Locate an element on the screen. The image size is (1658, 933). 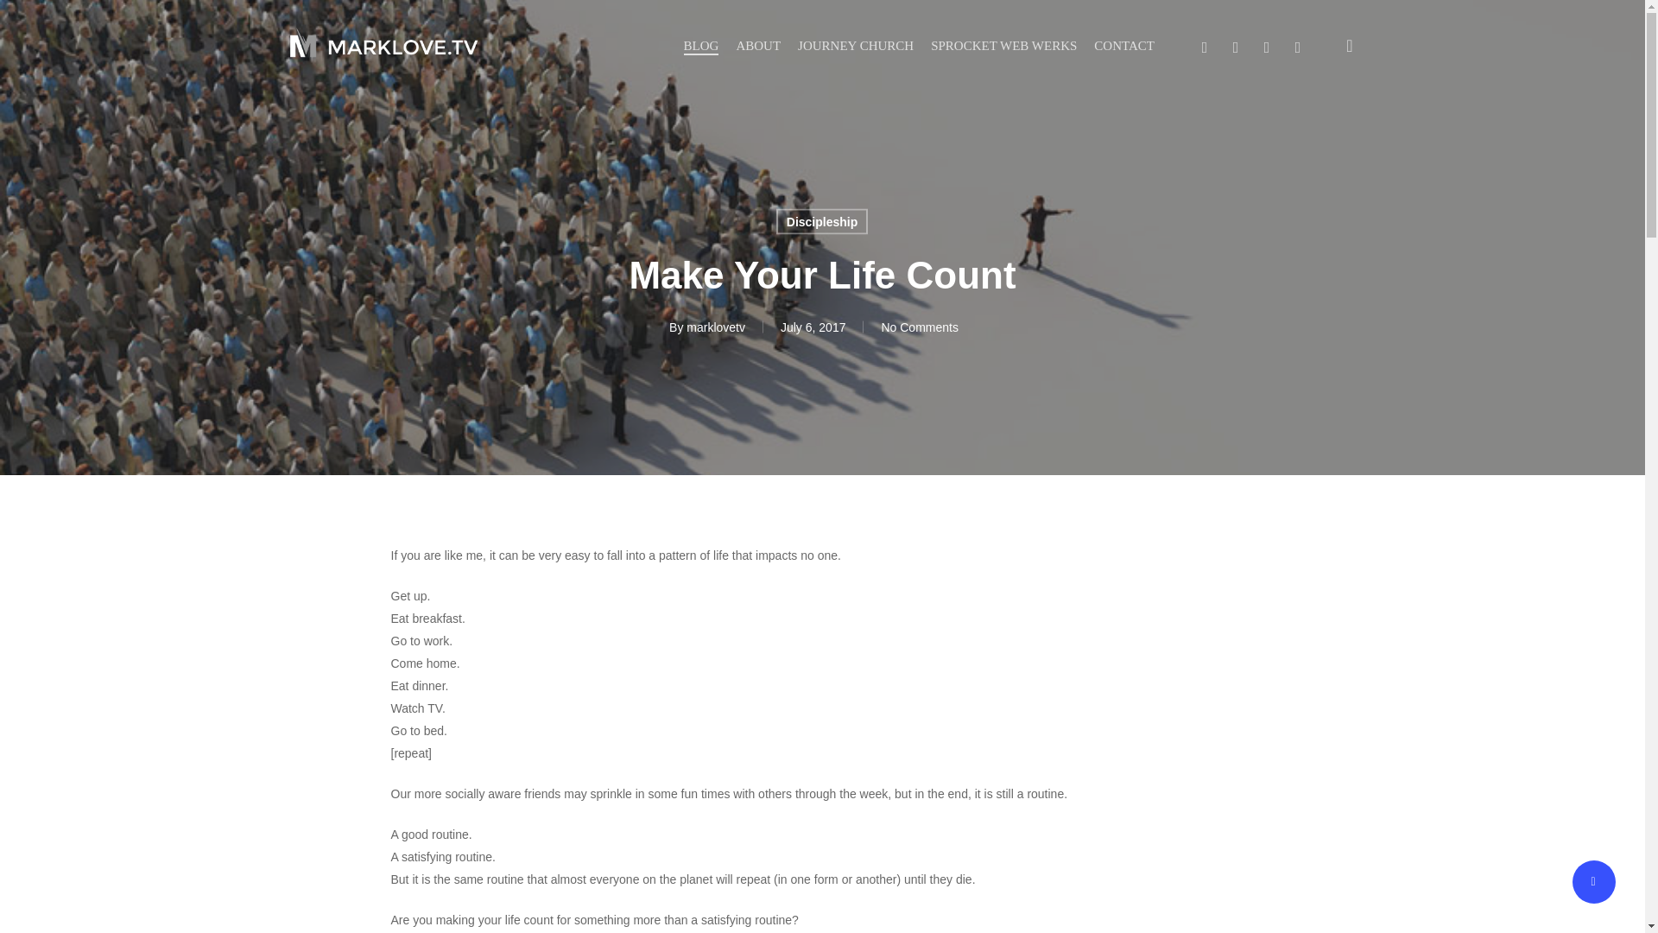
Discipleship is located at coordinates (821, 221).